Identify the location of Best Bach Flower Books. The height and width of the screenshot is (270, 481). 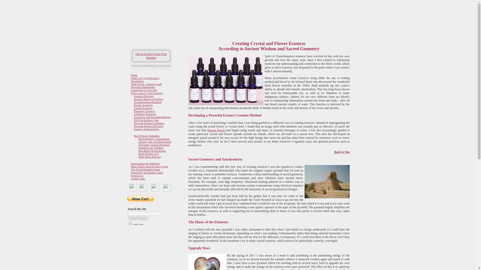
(152, 151).